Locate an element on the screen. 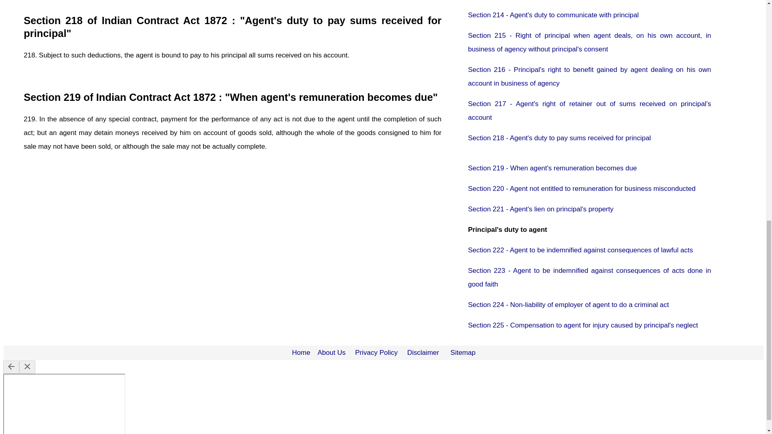  Disclaimer is located at coordinates (423, 352).